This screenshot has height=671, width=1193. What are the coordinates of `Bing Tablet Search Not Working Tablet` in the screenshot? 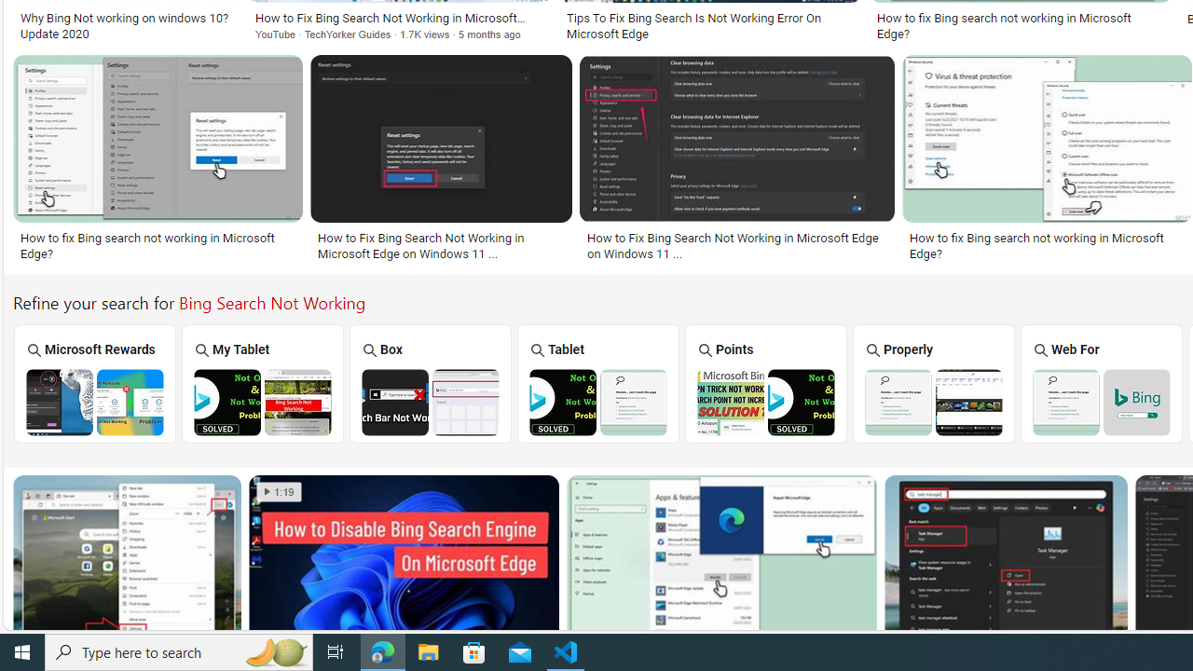 It's located at (598, 383).